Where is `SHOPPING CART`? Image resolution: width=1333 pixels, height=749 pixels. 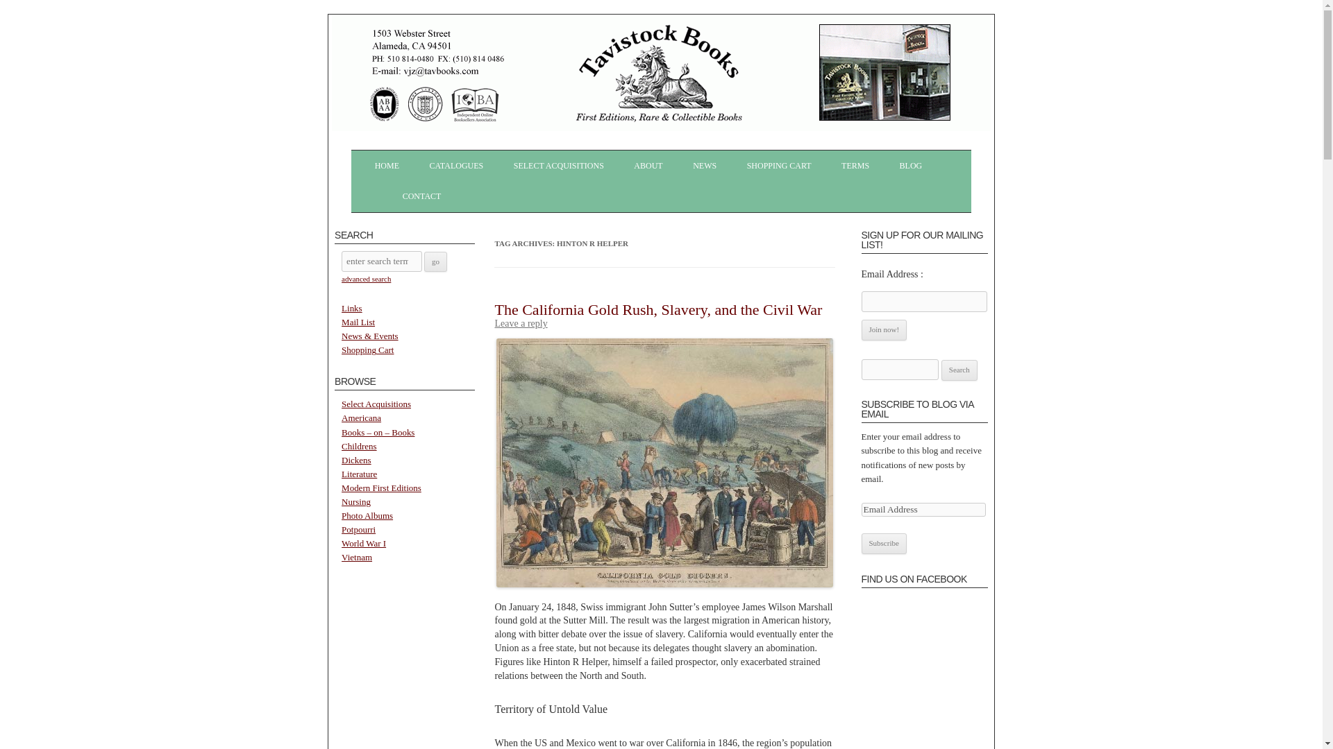 SHOPPING CART is located at coordinates (779, 166).